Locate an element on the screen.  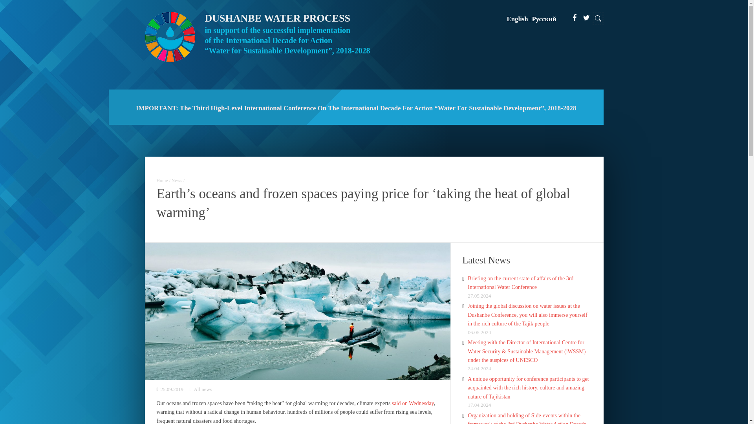
Facebook is located at coordinates (574, 18).